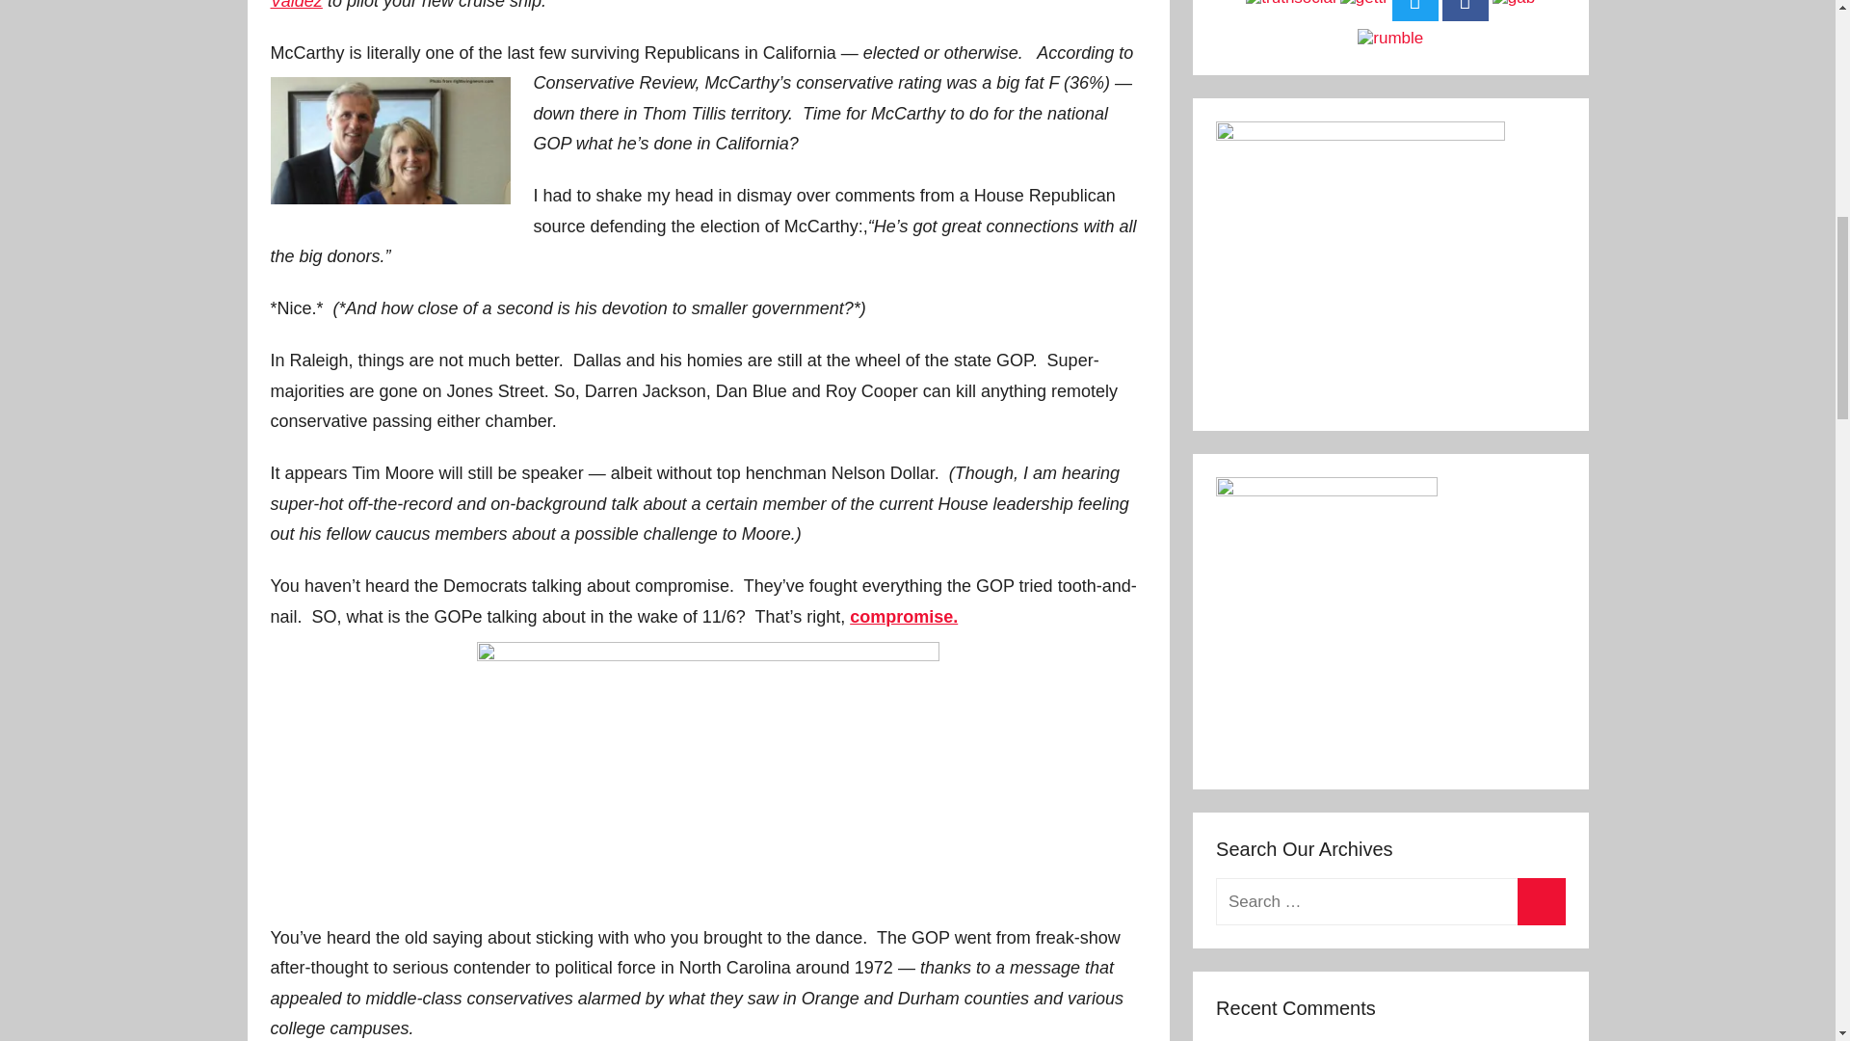 The width and height of the screenshot is (1850, 1041). What do you see at coordinates (1389, 39) in the screenshot?
I see `rumble` at bounding box center [1389, 39].